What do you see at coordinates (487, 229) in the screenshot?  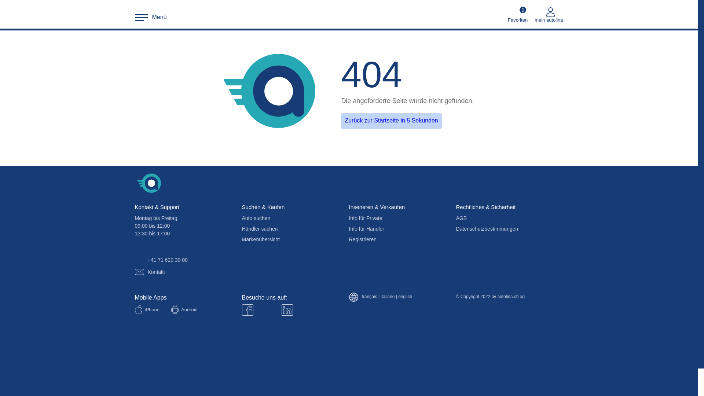 I see `Datenschutzbestimmungen` at bounding box center [487, 229].